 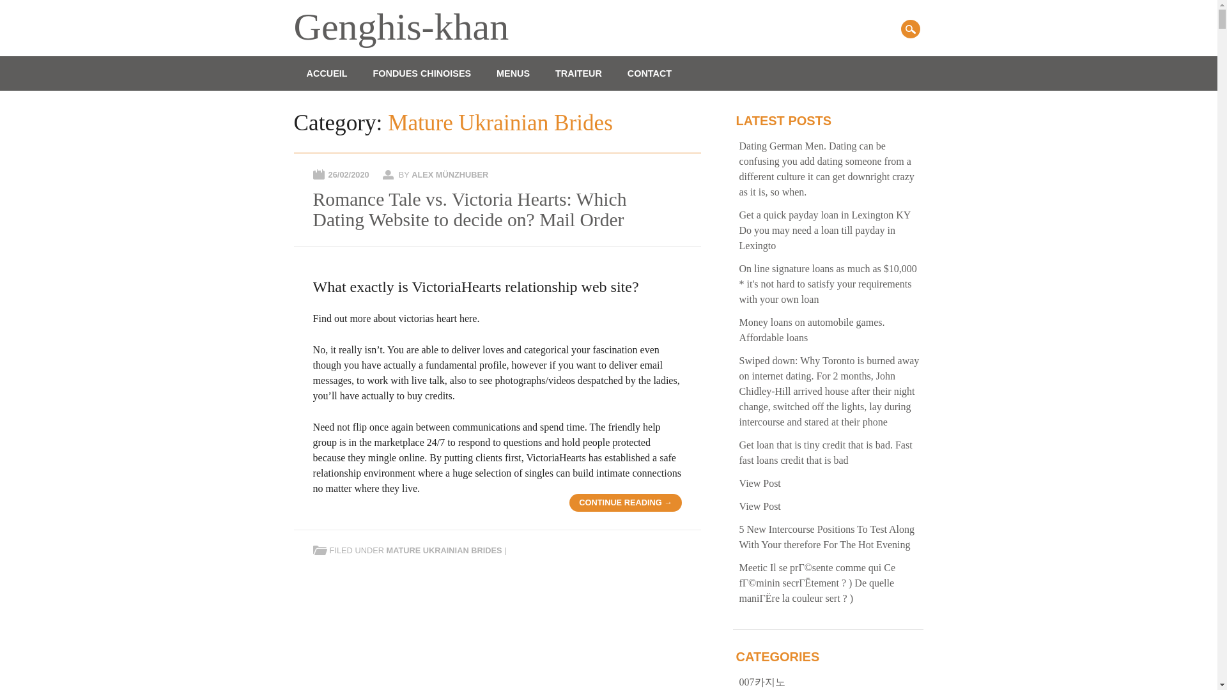 I want to click on 21:15, so click(x=349, y=174).